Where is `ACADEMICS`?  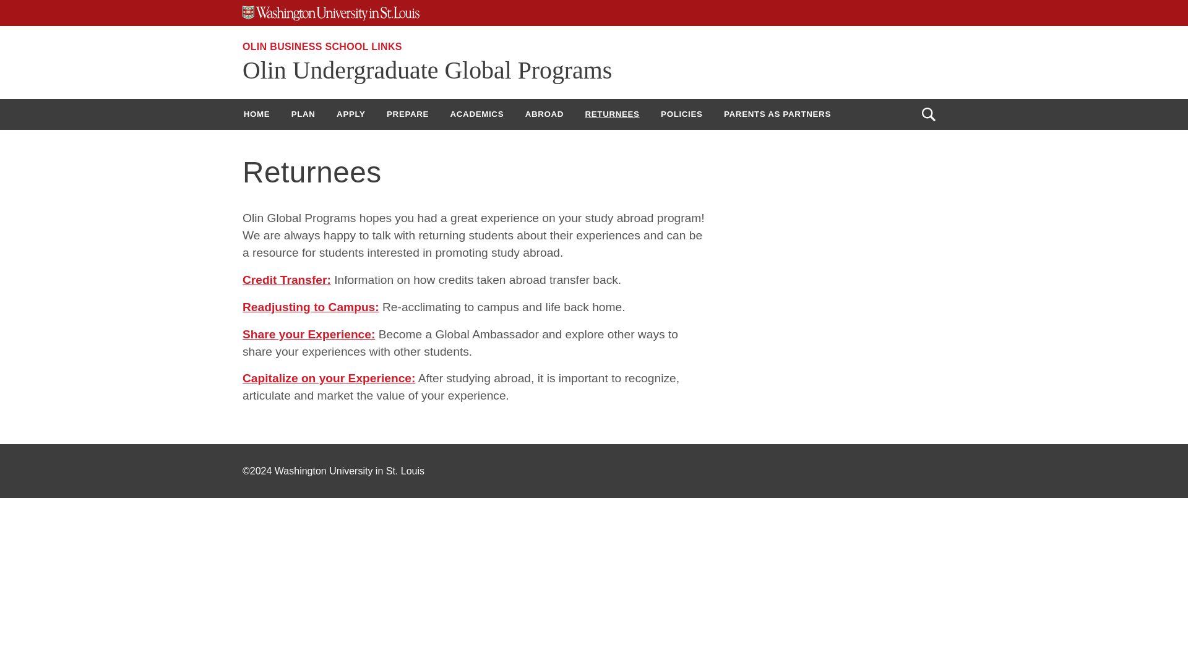
ACADEMICS is located at coordinates (476, 114).